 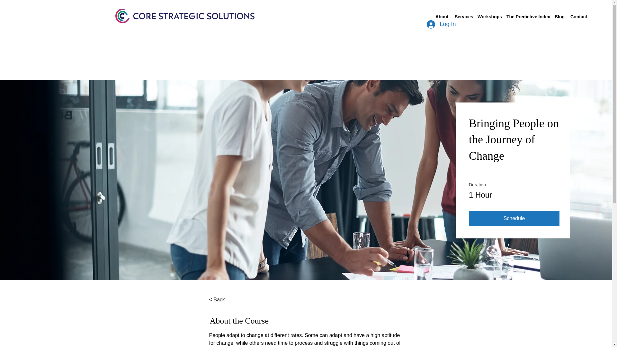 What do you see at coordinates (514, 218) in the screenshot?
I see `Schedule` at bounding box center [514, 218].